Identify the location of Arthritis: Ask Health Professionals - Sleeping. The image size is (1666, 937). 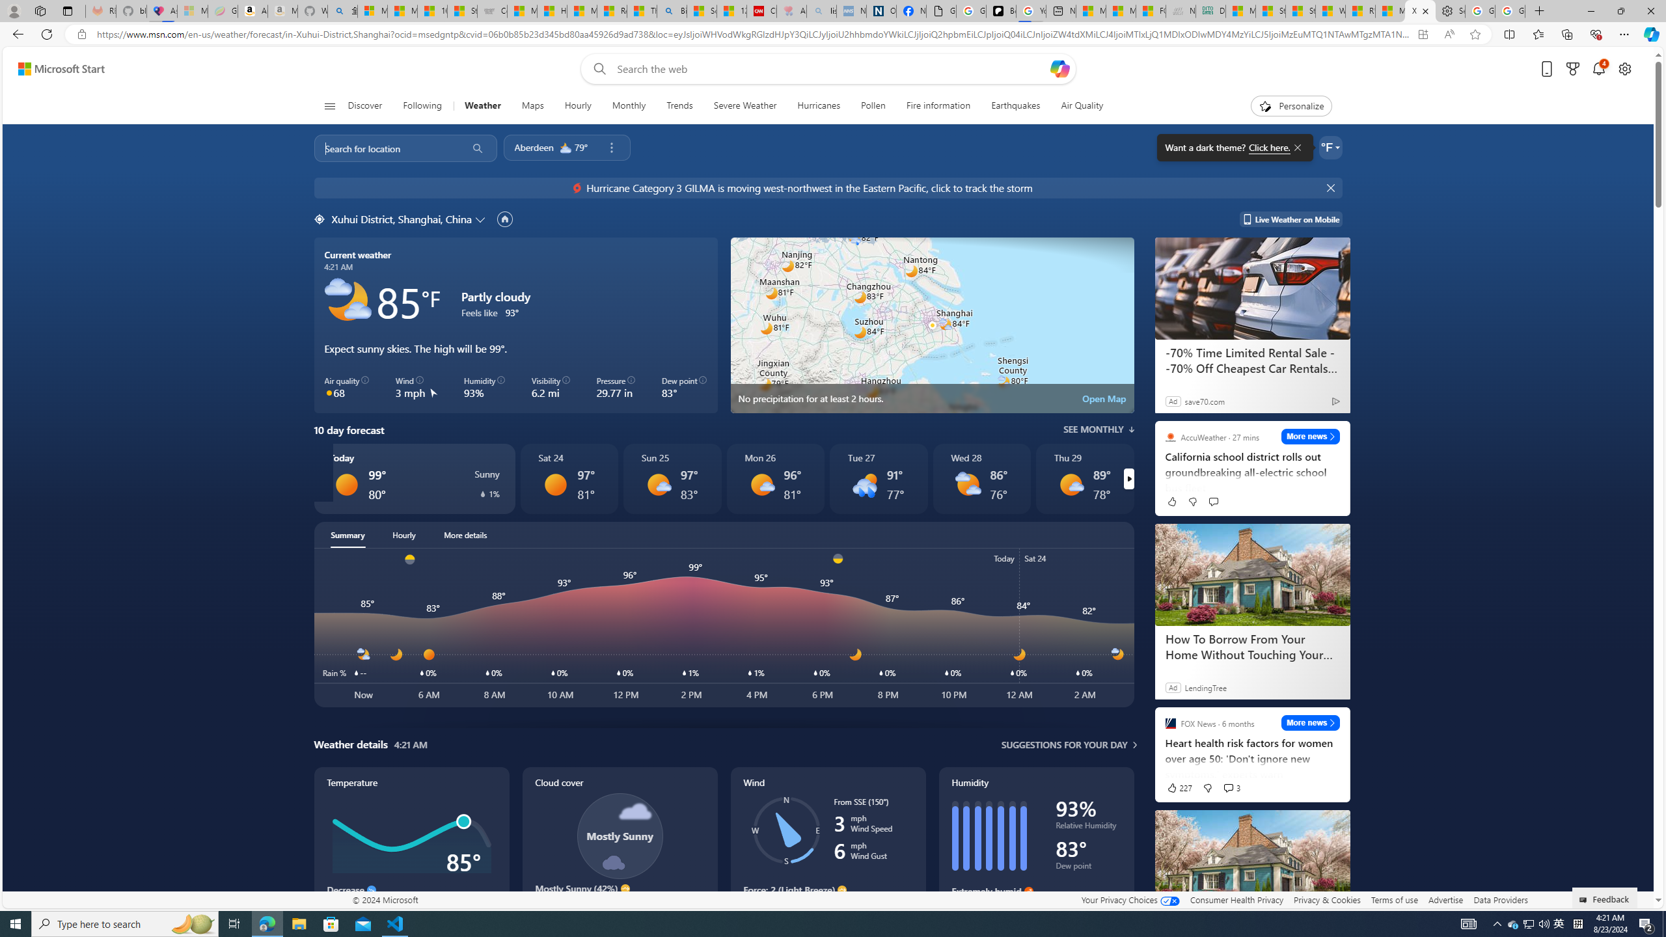
(792, 11).